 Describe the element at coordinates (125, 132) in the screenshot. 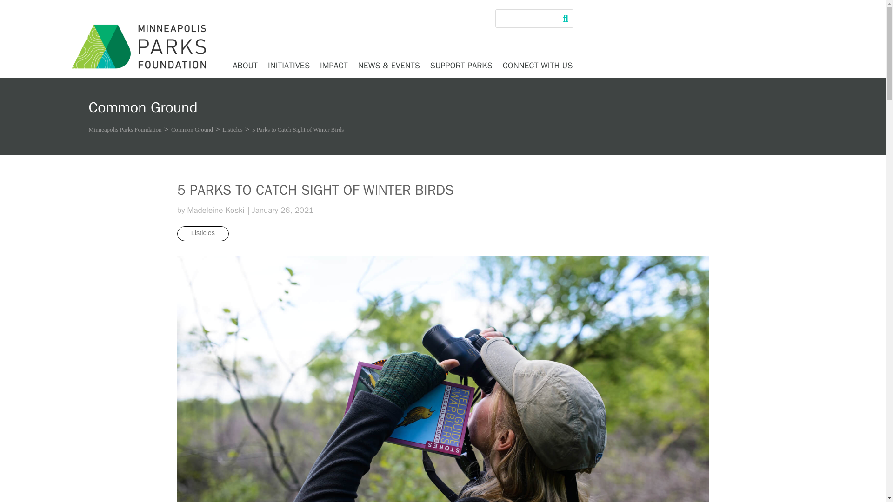

I see `Minneapolis Parks Foundation` at that location.